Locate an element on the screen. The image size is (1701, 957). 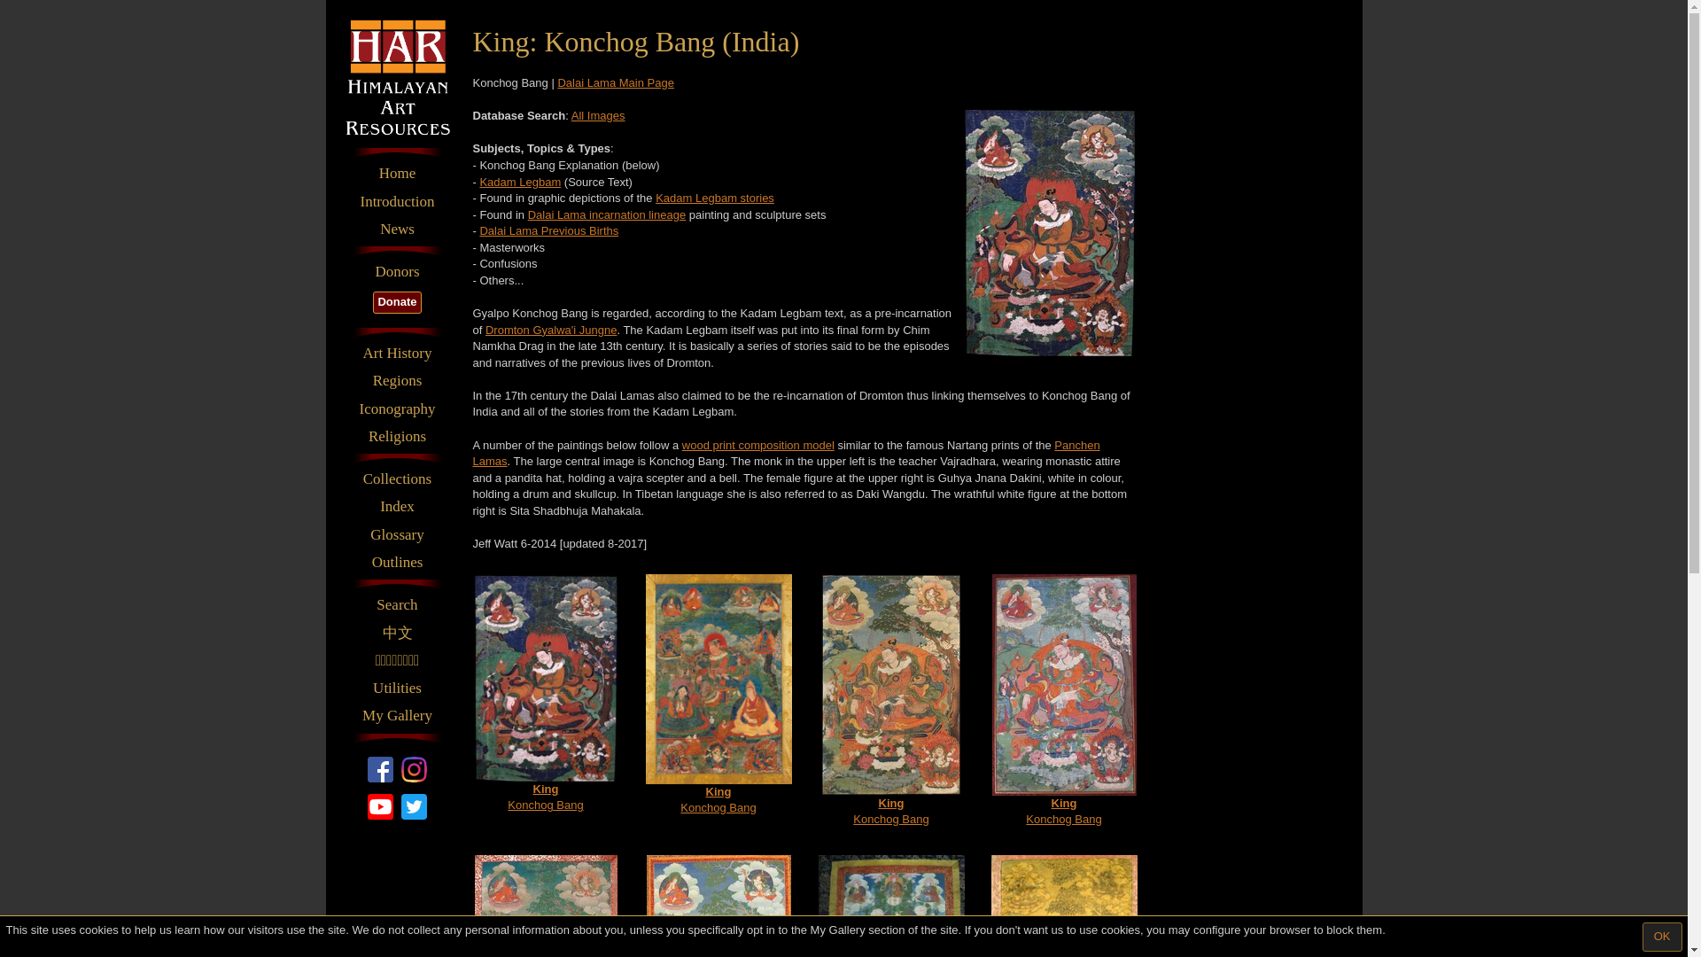
Iconography is located at coordinates (397, 409).